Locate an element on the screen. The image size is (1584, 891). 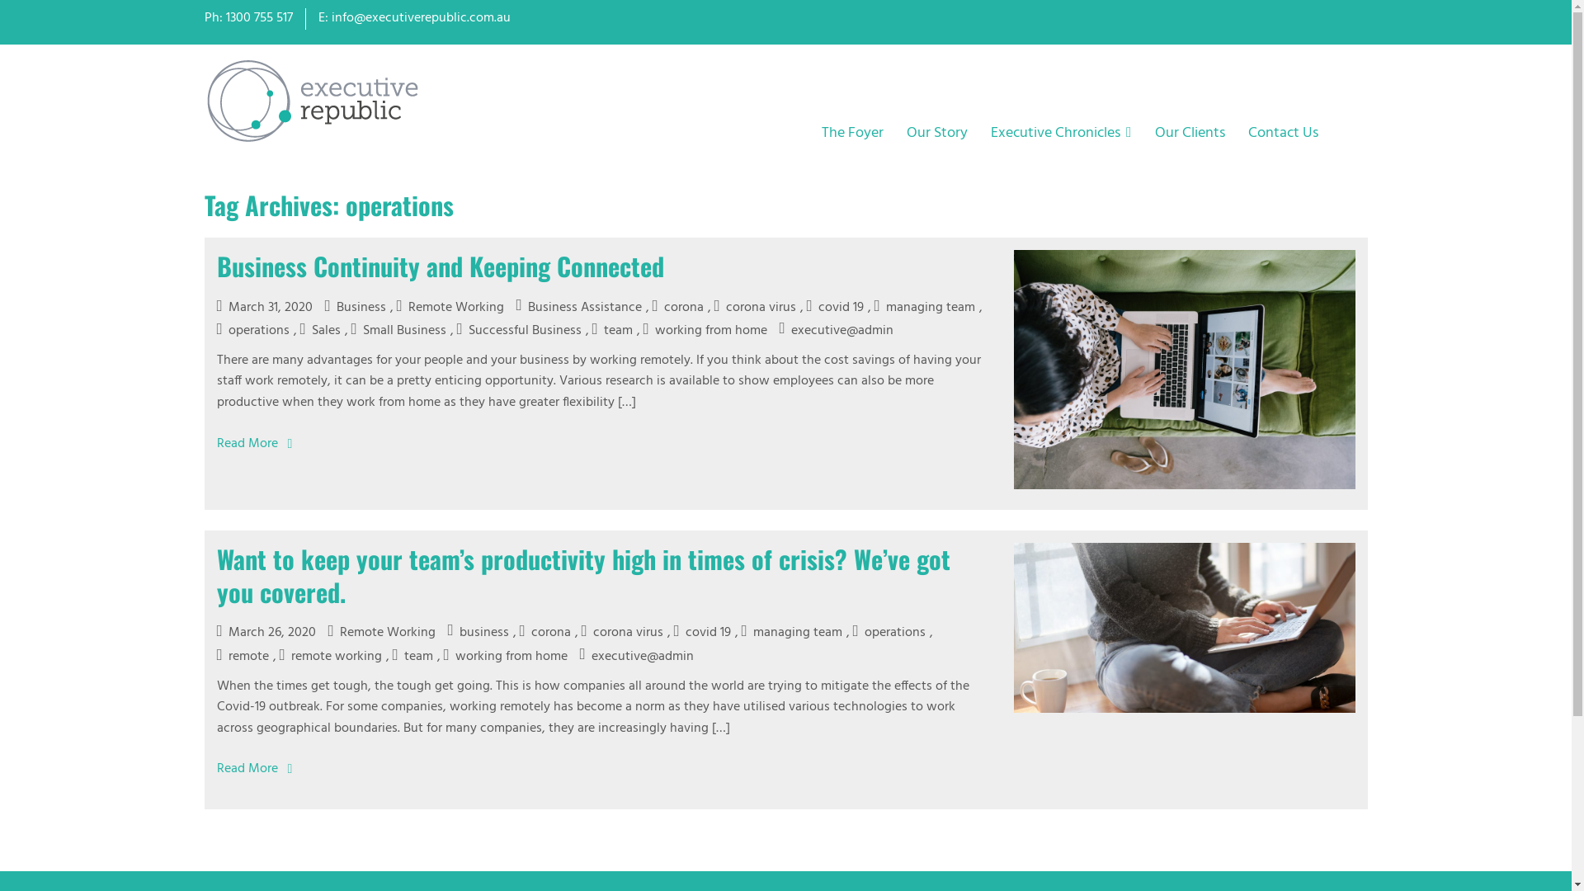
team is located at coordinates (412, 657).